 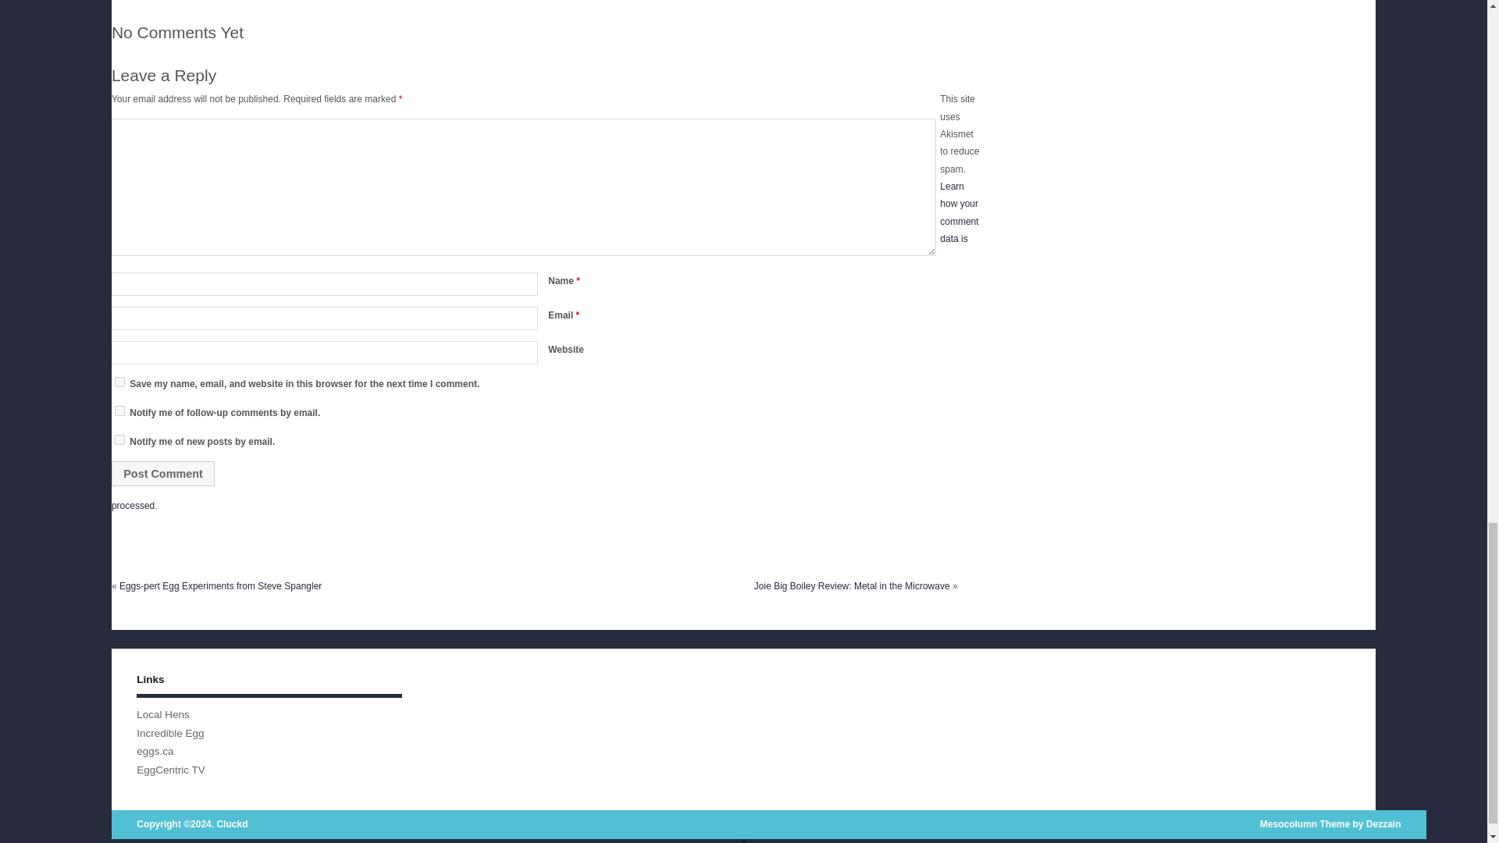 What do you see at coordinates (852, 586) in the screenshot?
I see `Joie Big Boiley Review: Metal in the Microwave` at bounding box center [852, 586].